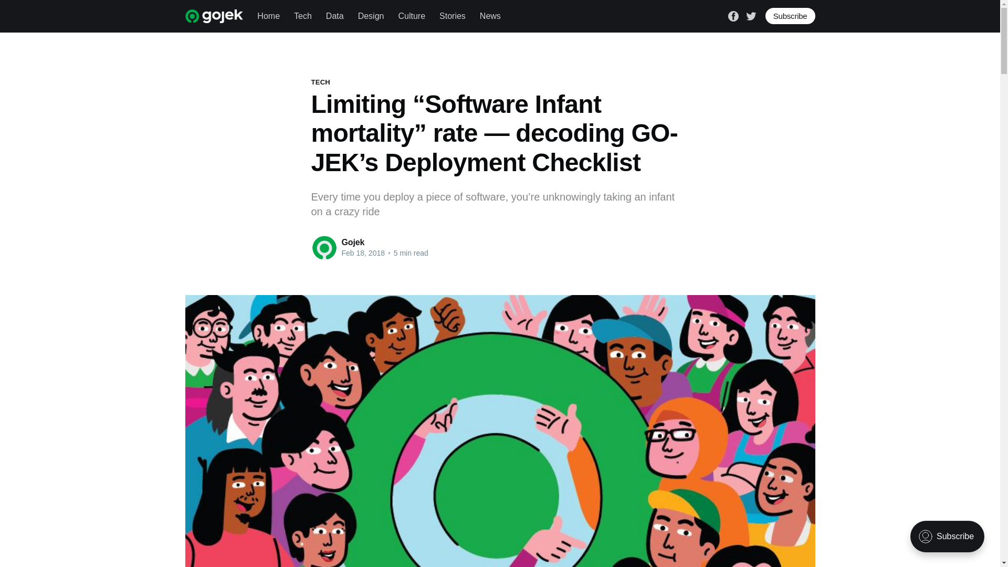 The image size is (1008, 567). I want to click on Data, so click(334, 16).